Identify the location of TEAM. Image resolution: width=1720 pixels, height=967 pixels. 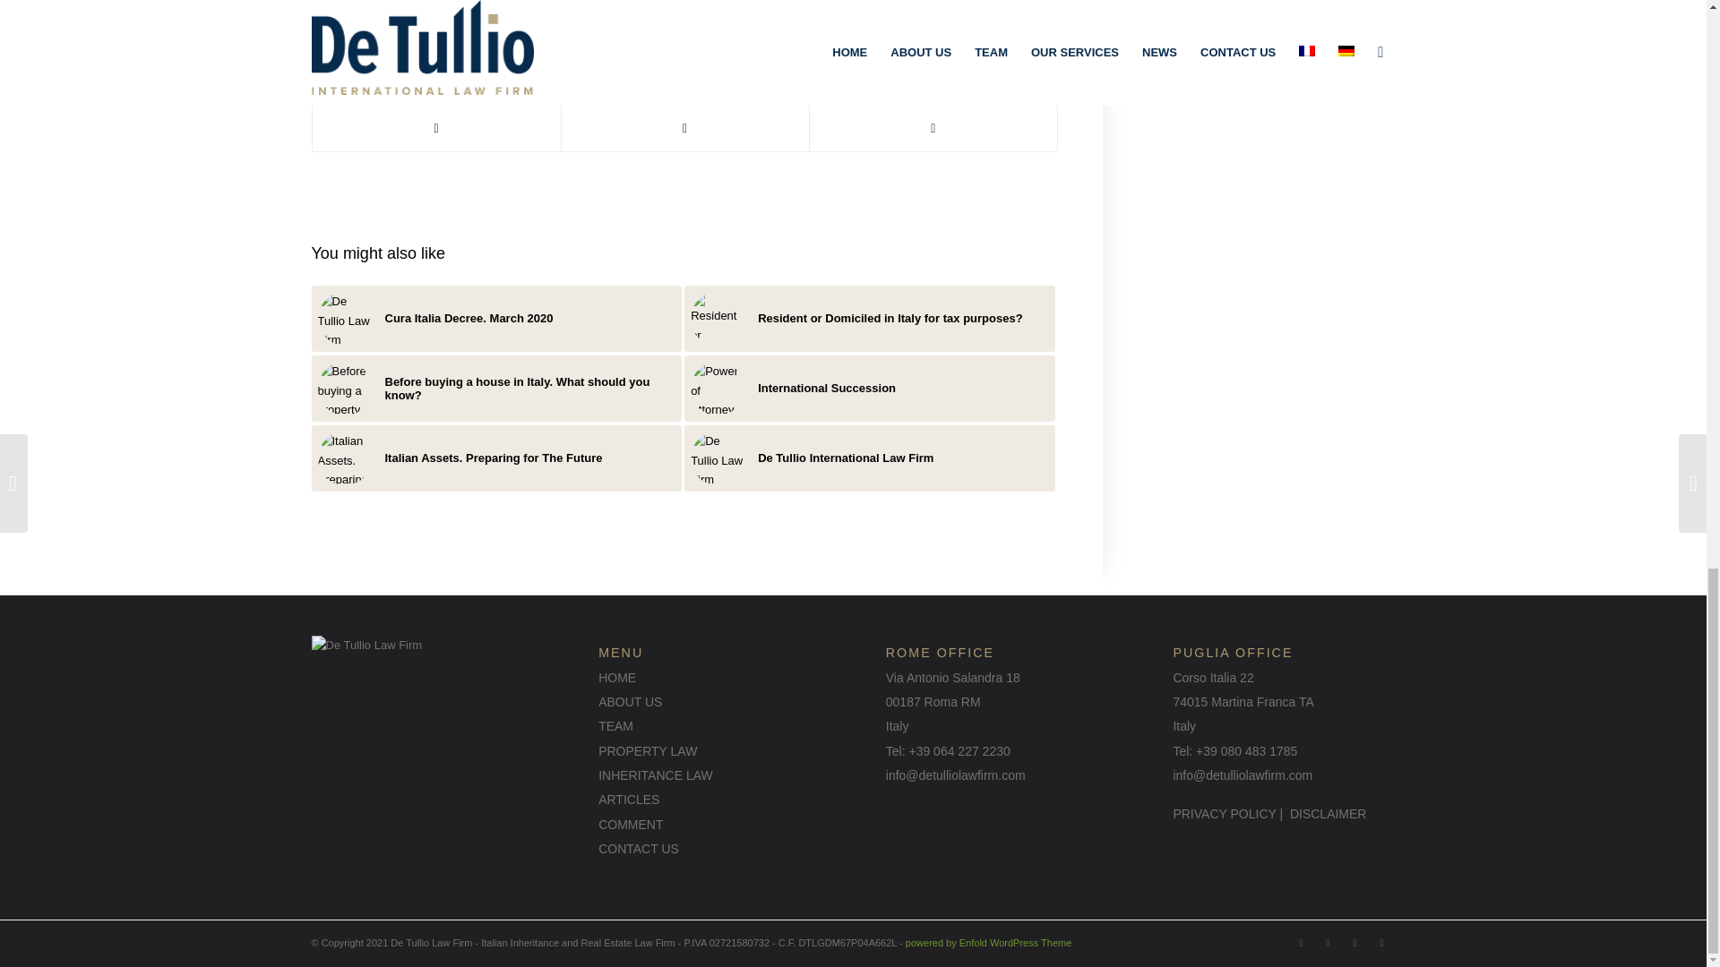
(615, 725).